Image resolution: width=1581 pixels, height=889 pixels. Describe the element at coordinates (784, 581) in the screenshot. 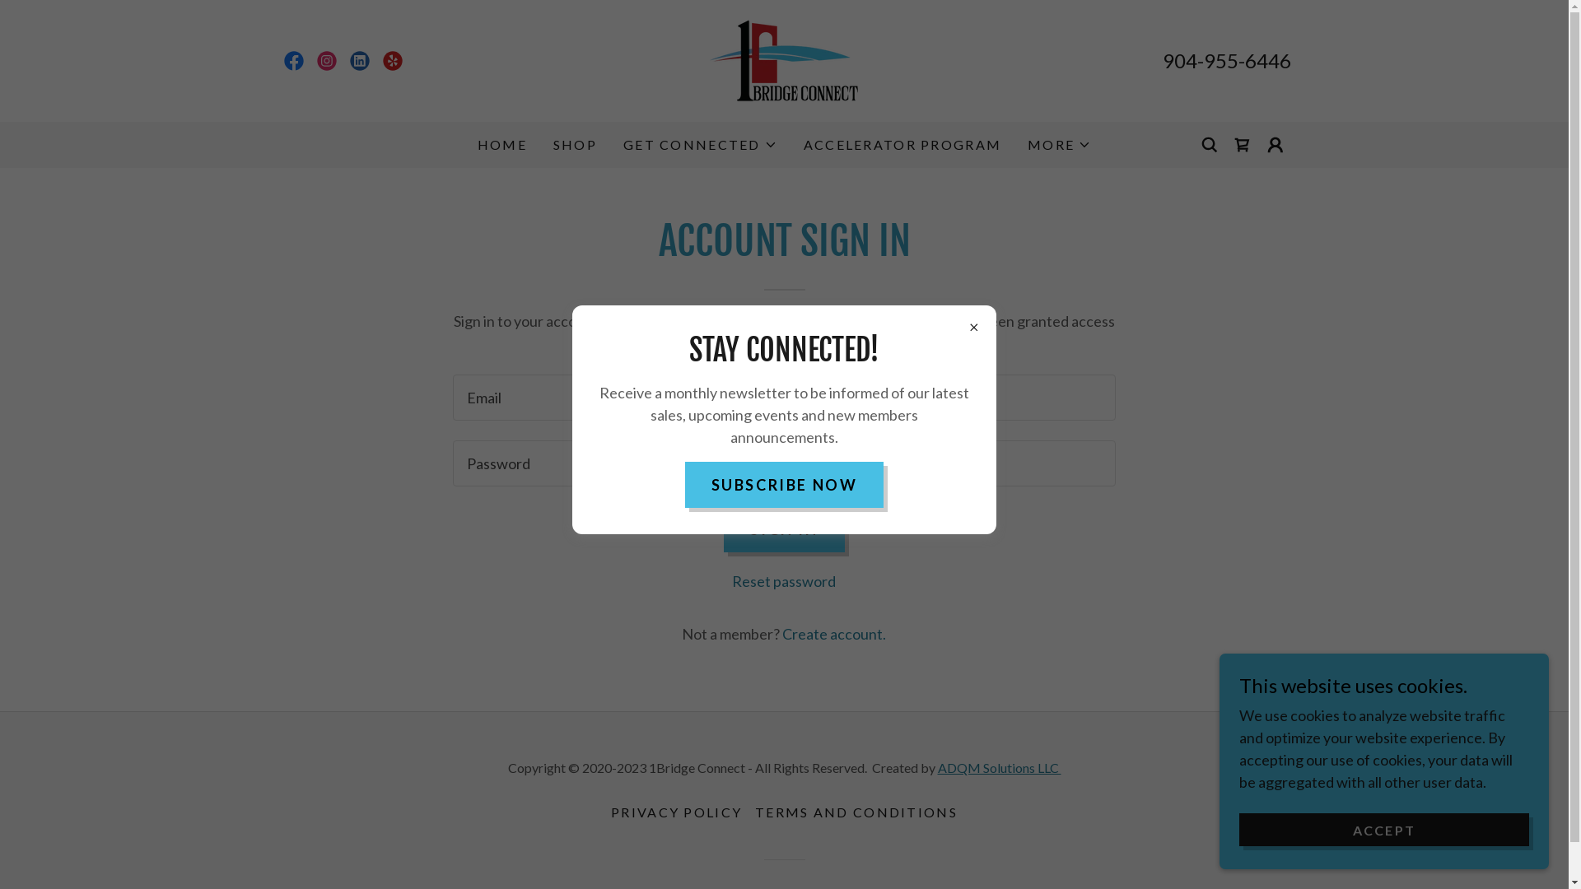

I see `Reset password` at that location.